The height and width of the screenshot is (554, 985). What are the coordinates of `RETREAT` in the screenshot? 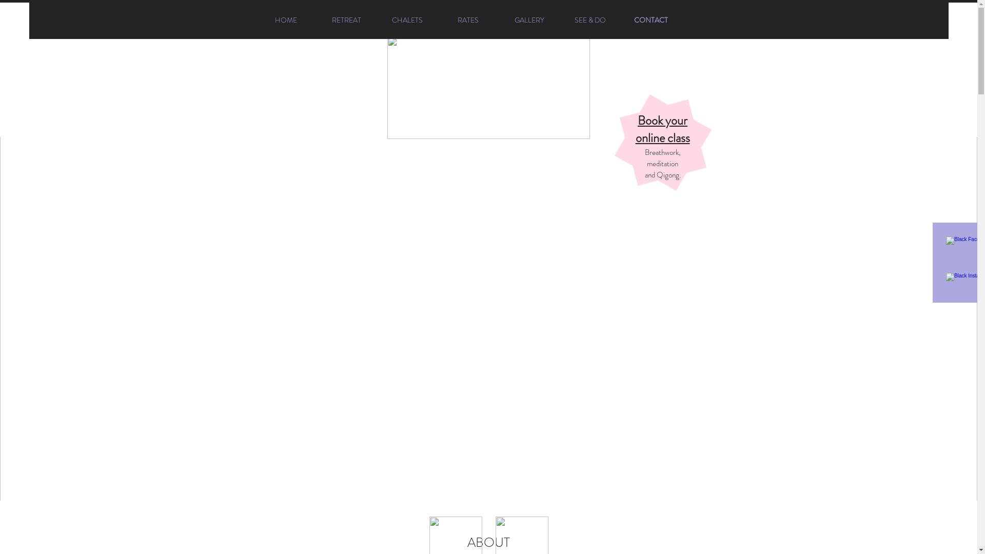 It's located at (346, 21).